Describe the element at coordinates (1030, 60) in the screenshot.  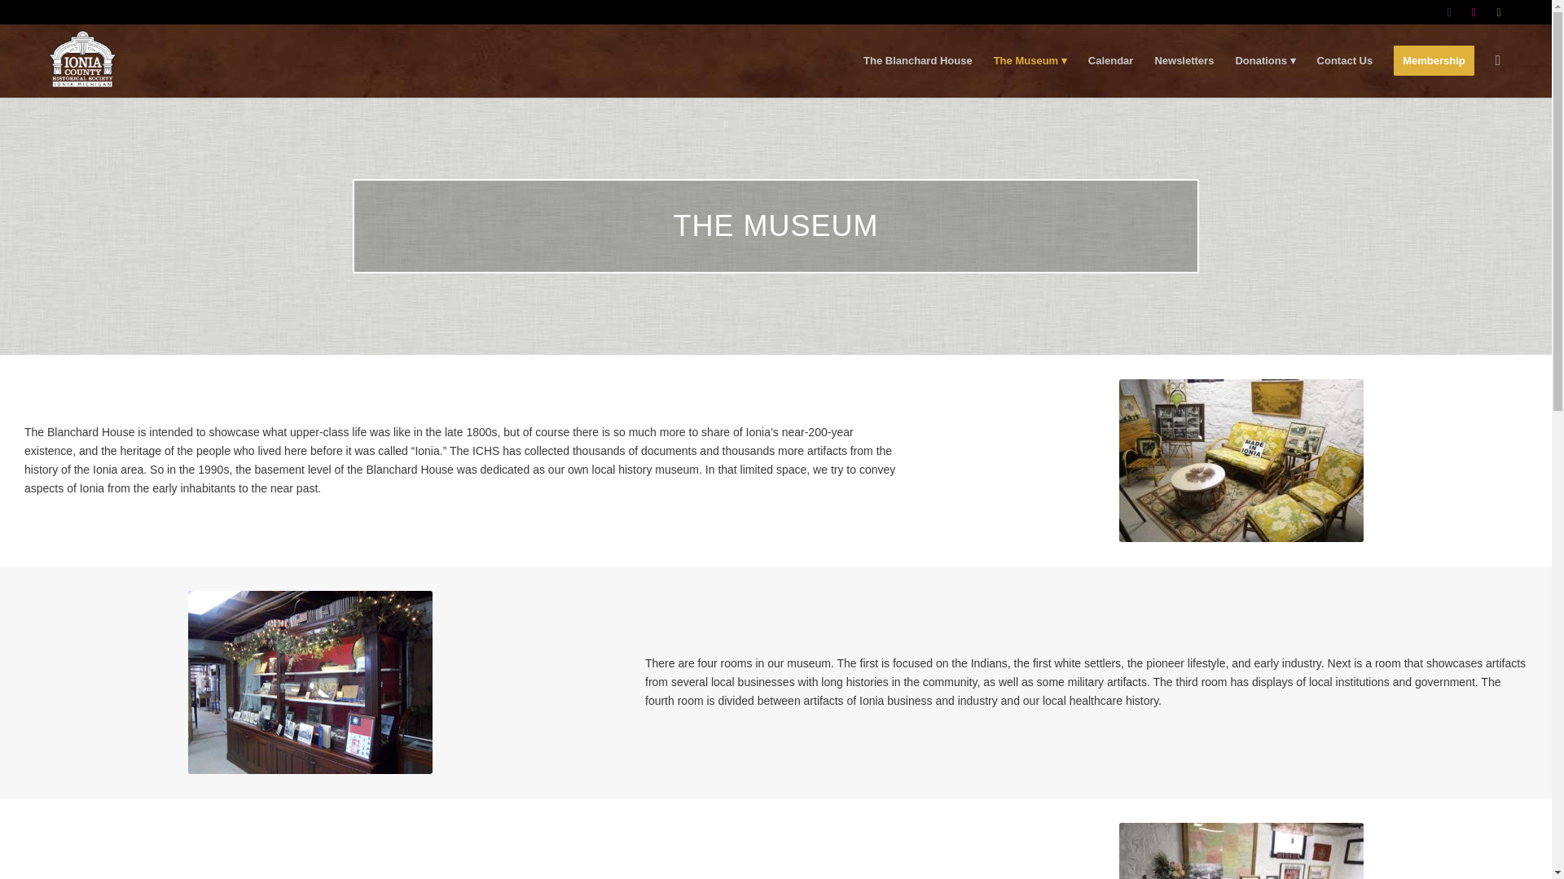
I see `The Museum` at that location.